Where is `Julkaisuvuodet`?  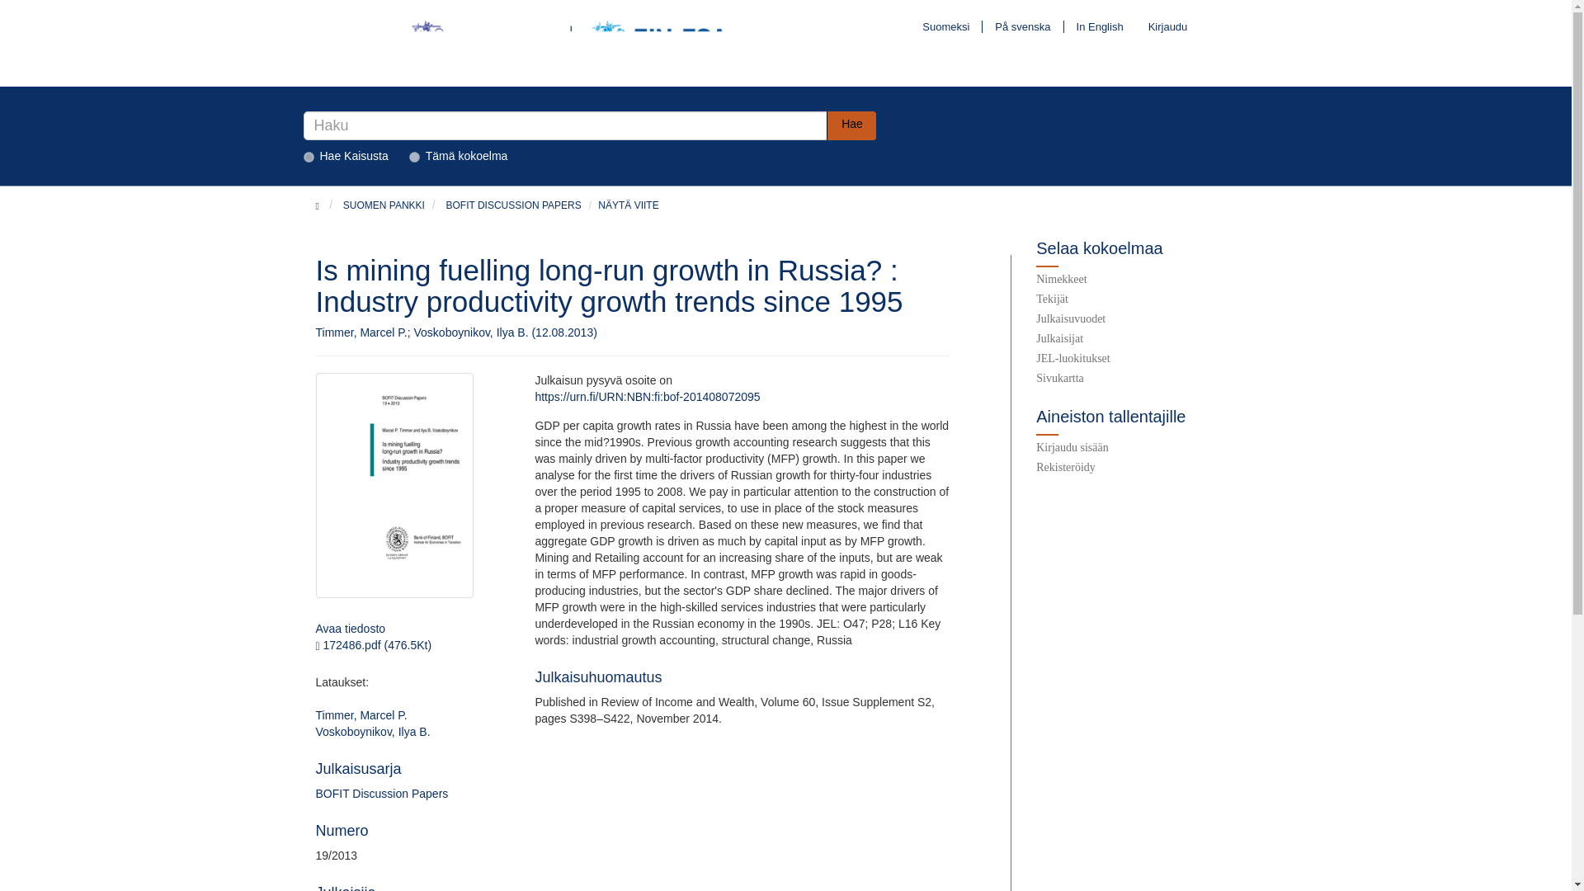 Julkaisuvuodet is located at coordinates (1145, 320).